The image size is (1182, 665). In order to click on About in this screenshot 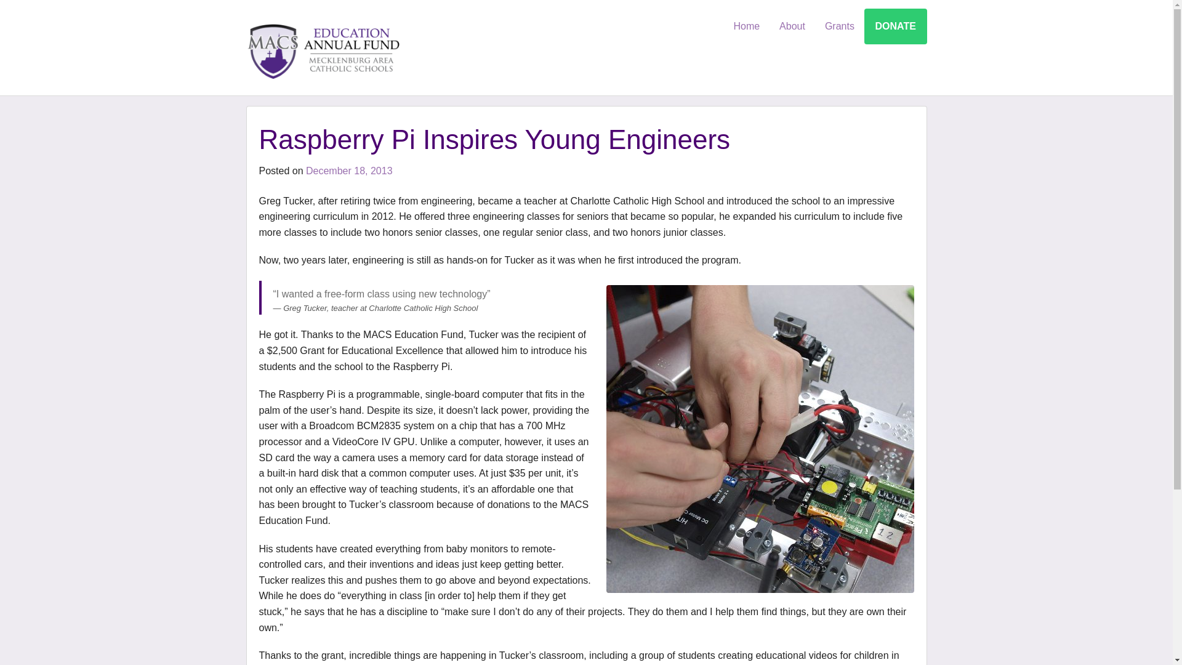, I will do `click(792, 26)`.